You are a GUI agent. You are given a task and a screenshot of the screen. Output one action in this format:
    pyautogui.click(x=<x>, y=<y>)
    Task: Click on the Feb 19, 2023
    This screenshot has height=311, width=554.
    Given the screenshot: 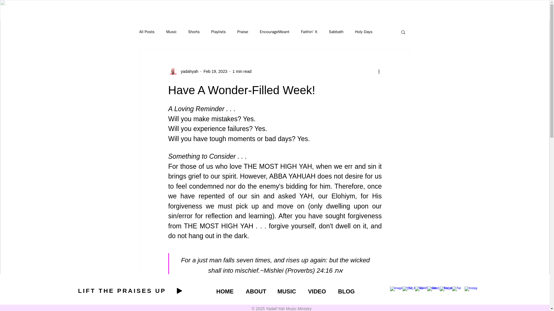 What is the action you would take?
    pyautogui.click(x=215, y=71)
    